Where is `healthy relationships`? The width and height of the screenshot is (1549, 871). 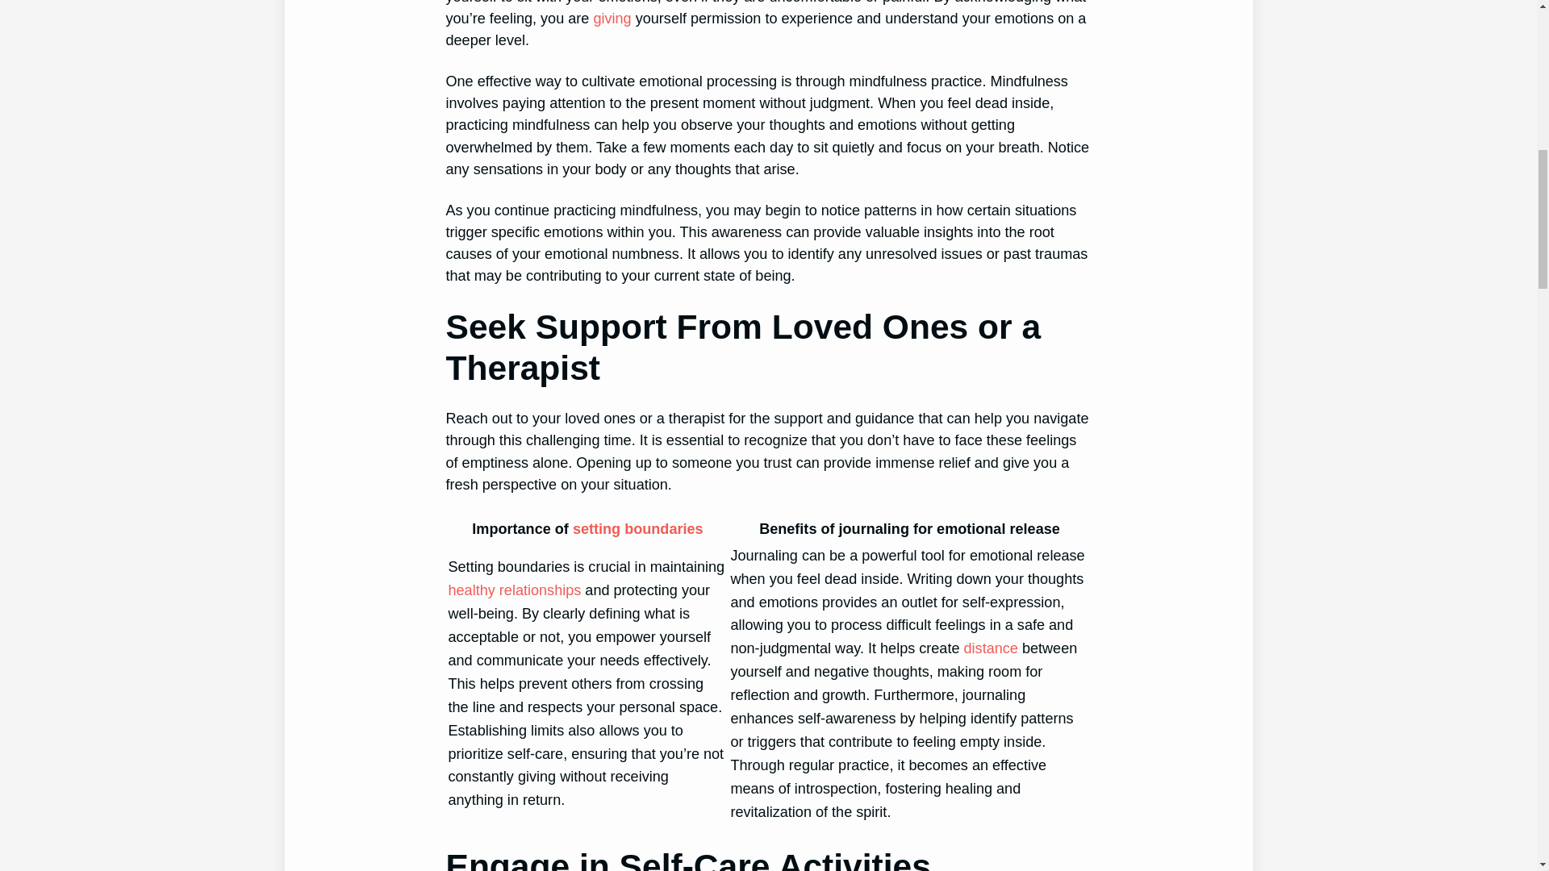
healthy relationships is located at coordinates (515, 590).